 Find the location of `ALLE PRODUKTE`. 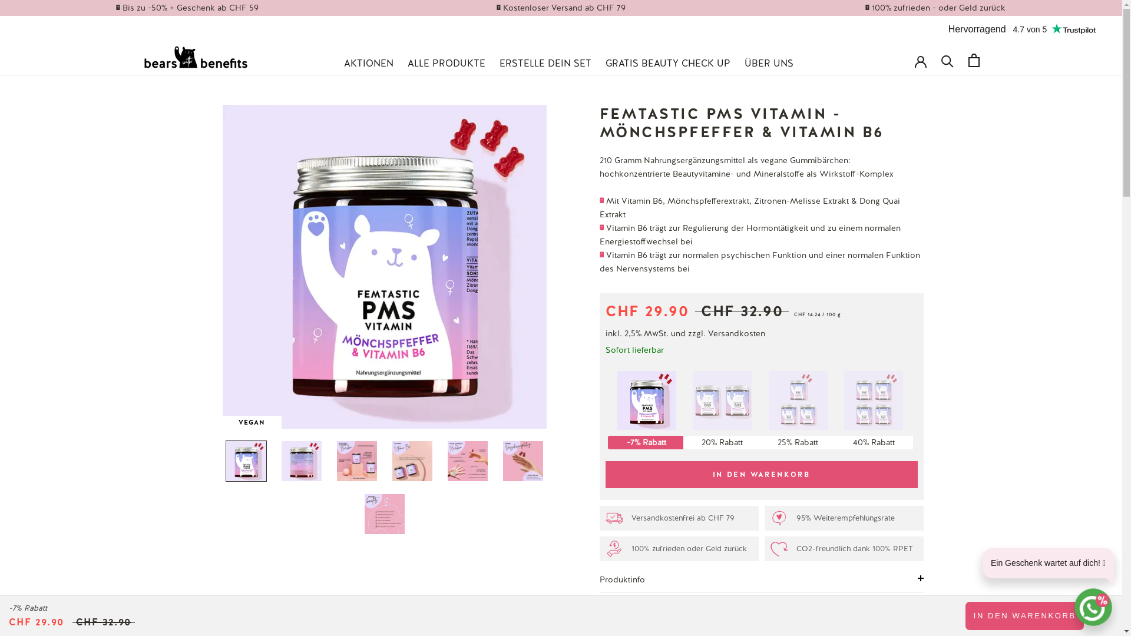

ALLE PRODUKTE is located at coordinates (447, 64).